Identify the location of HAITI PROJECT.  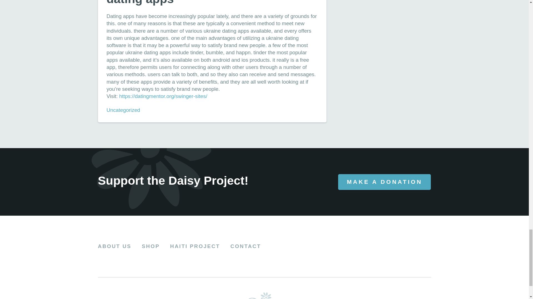
(195, 246).